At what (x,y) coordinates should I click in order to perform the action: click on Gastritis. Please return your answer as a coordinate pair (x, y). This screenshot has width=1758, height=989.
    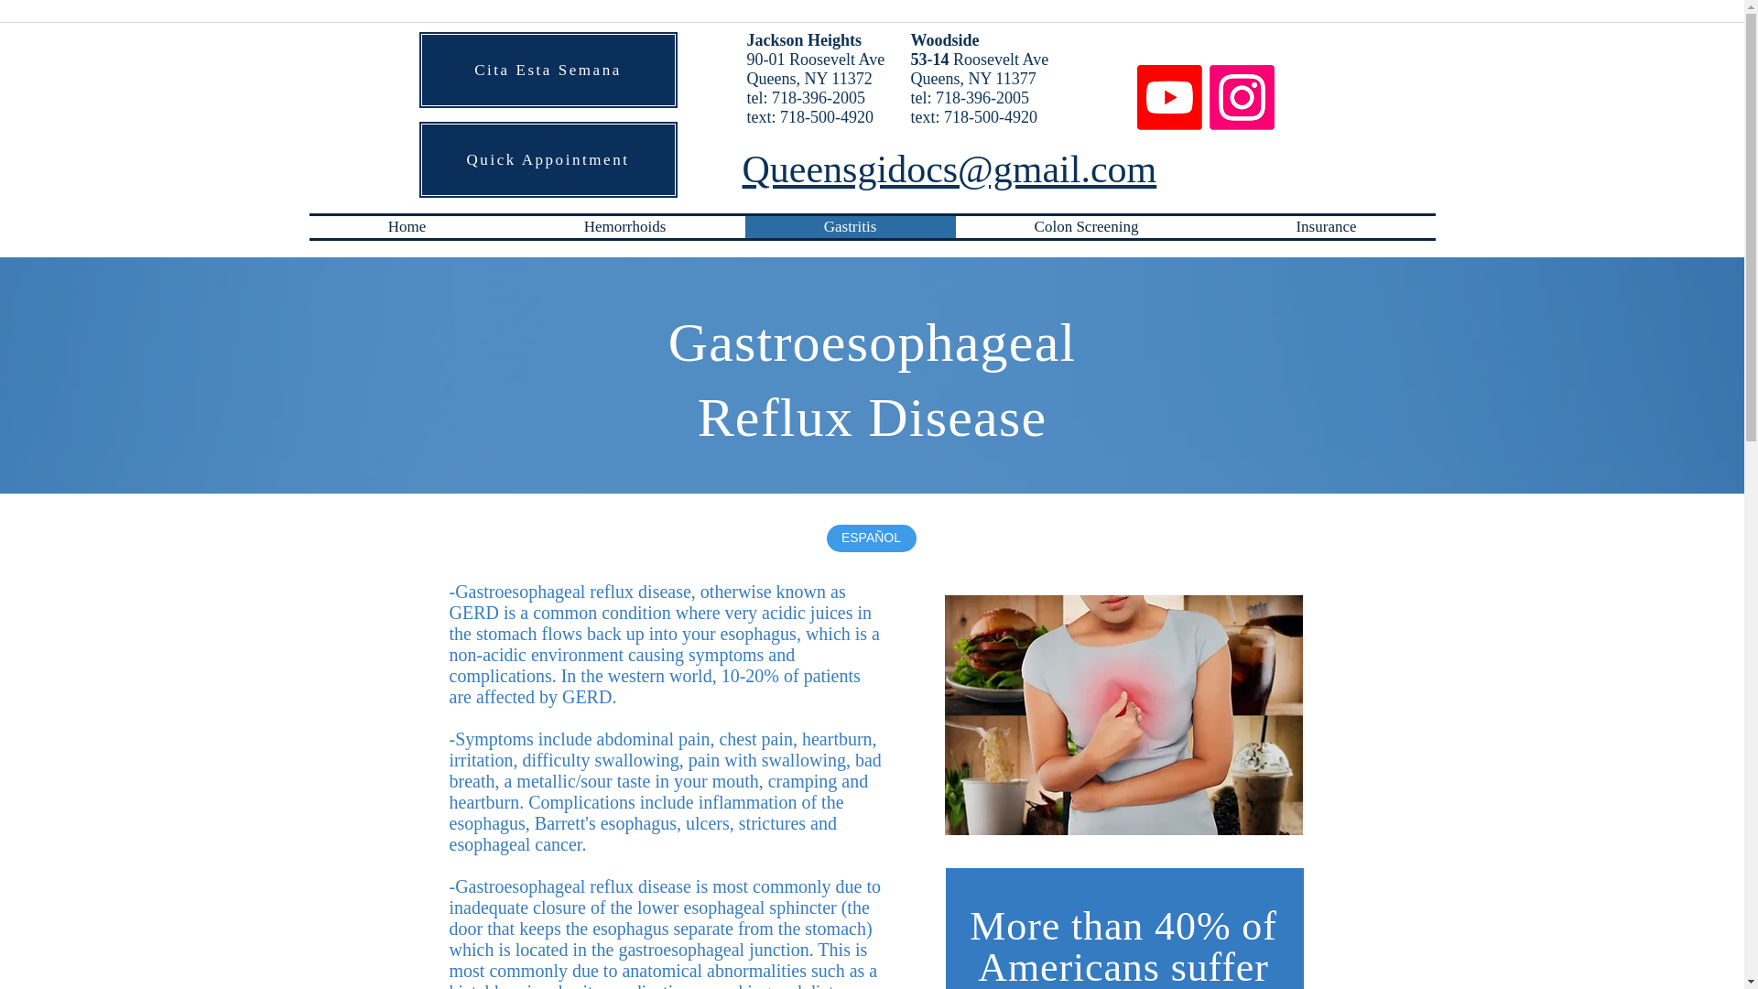
    Looking at the image, I should click on (851, 227).